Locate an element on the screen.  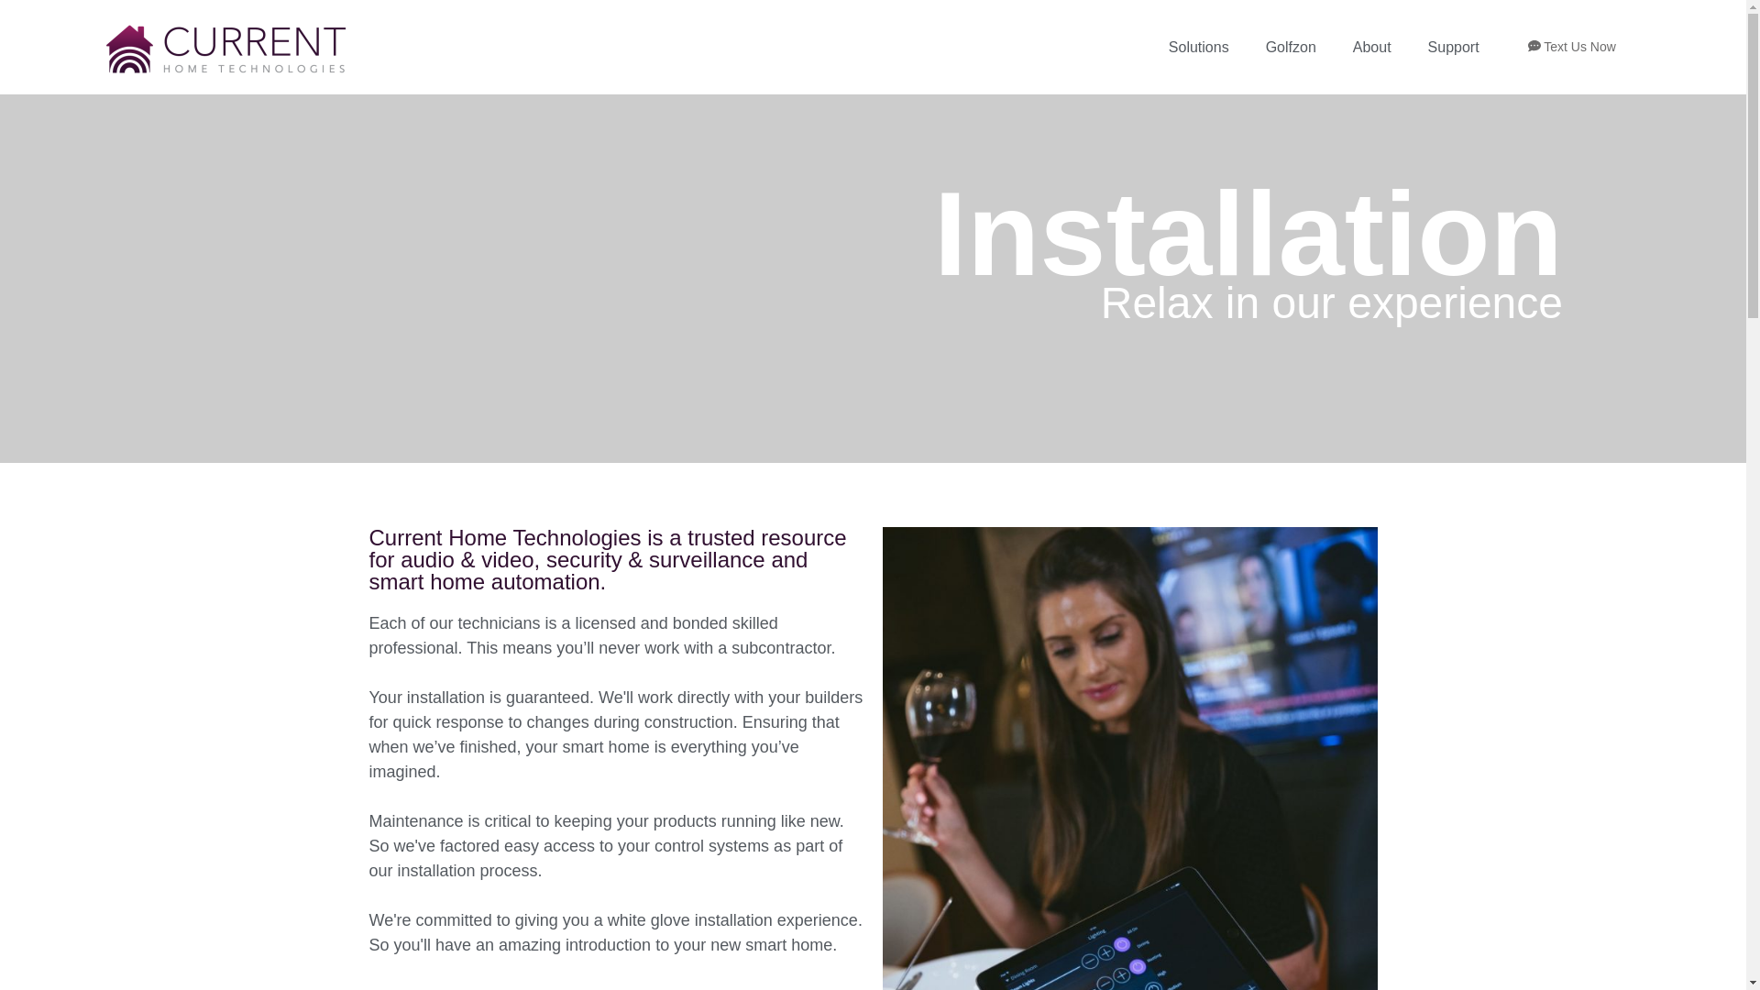
About is located at coordinates (1371, 47).